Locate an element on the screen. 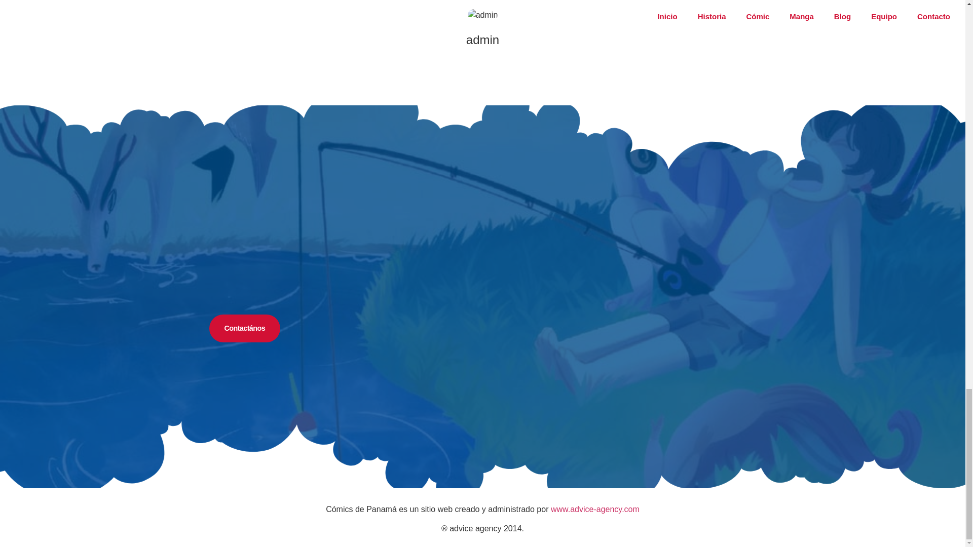  www.advice-agency.com is located at coordinates (595, 509).